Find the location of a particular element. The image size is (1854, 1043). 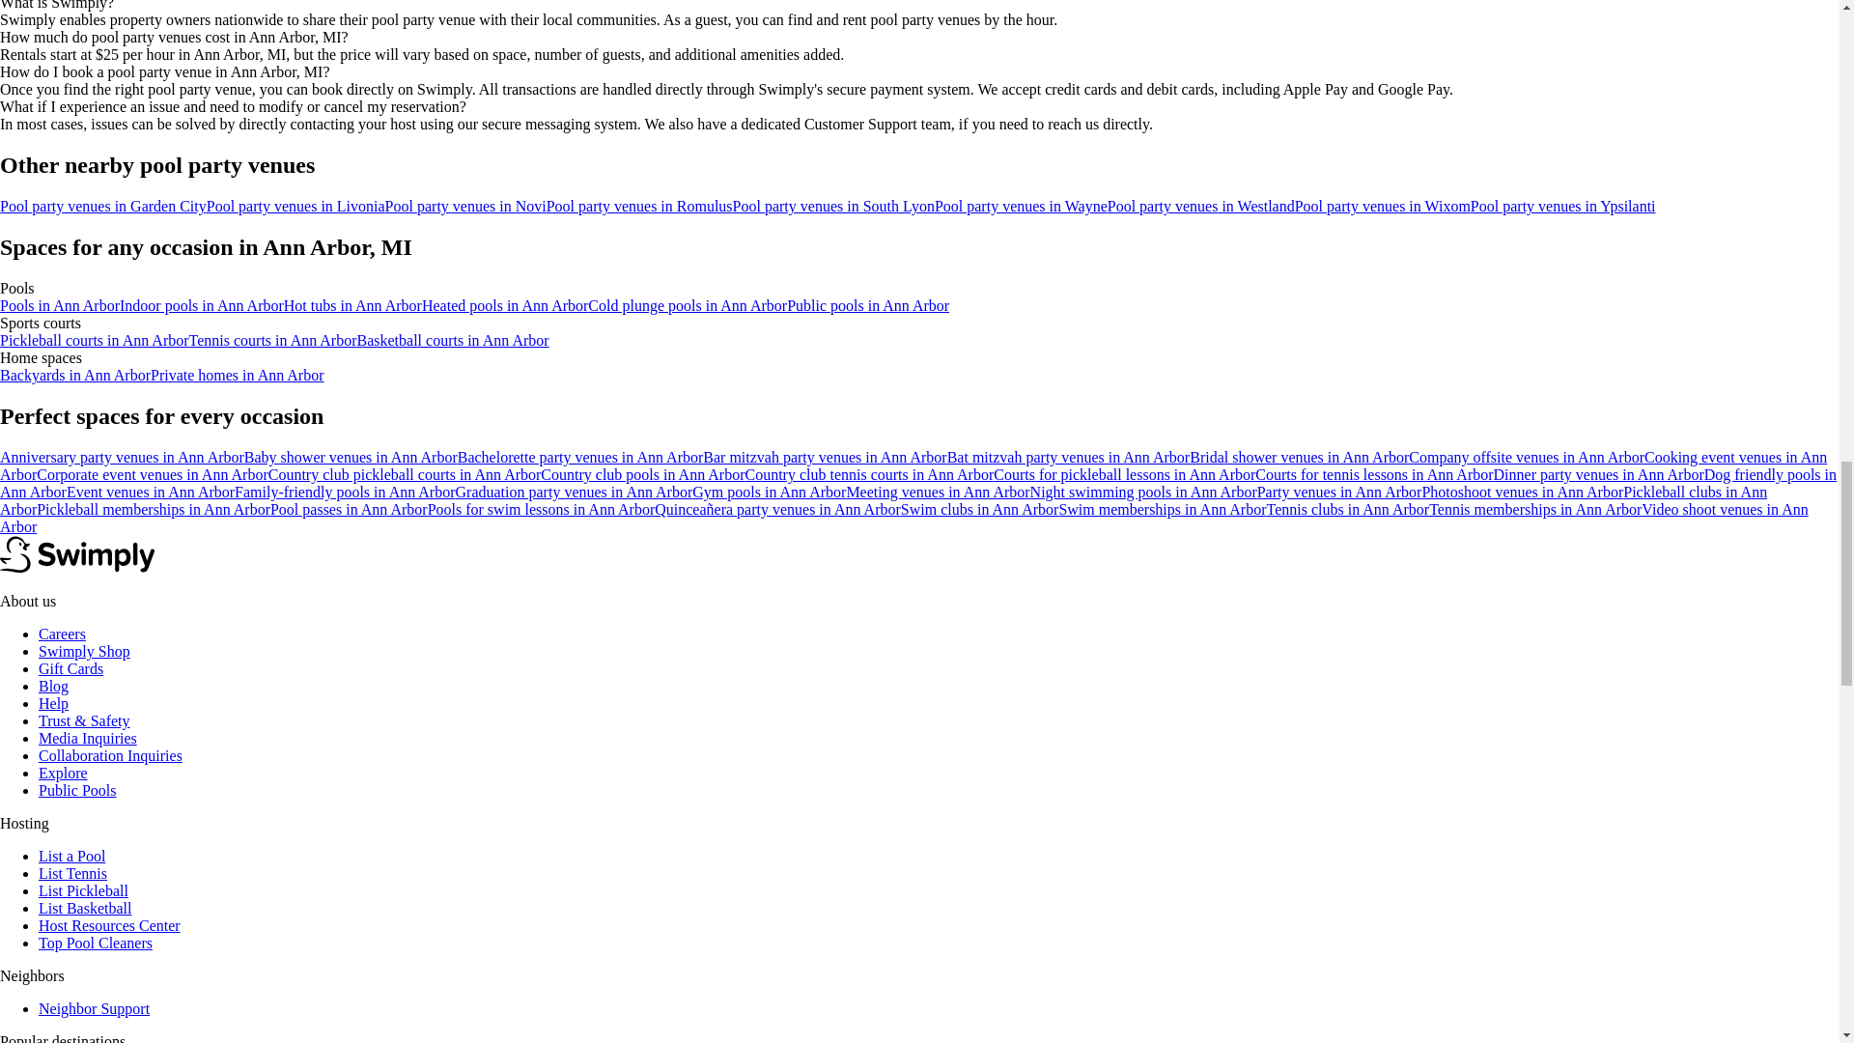

Pool party venues in Wayne is located at coordinates (1020, 207).